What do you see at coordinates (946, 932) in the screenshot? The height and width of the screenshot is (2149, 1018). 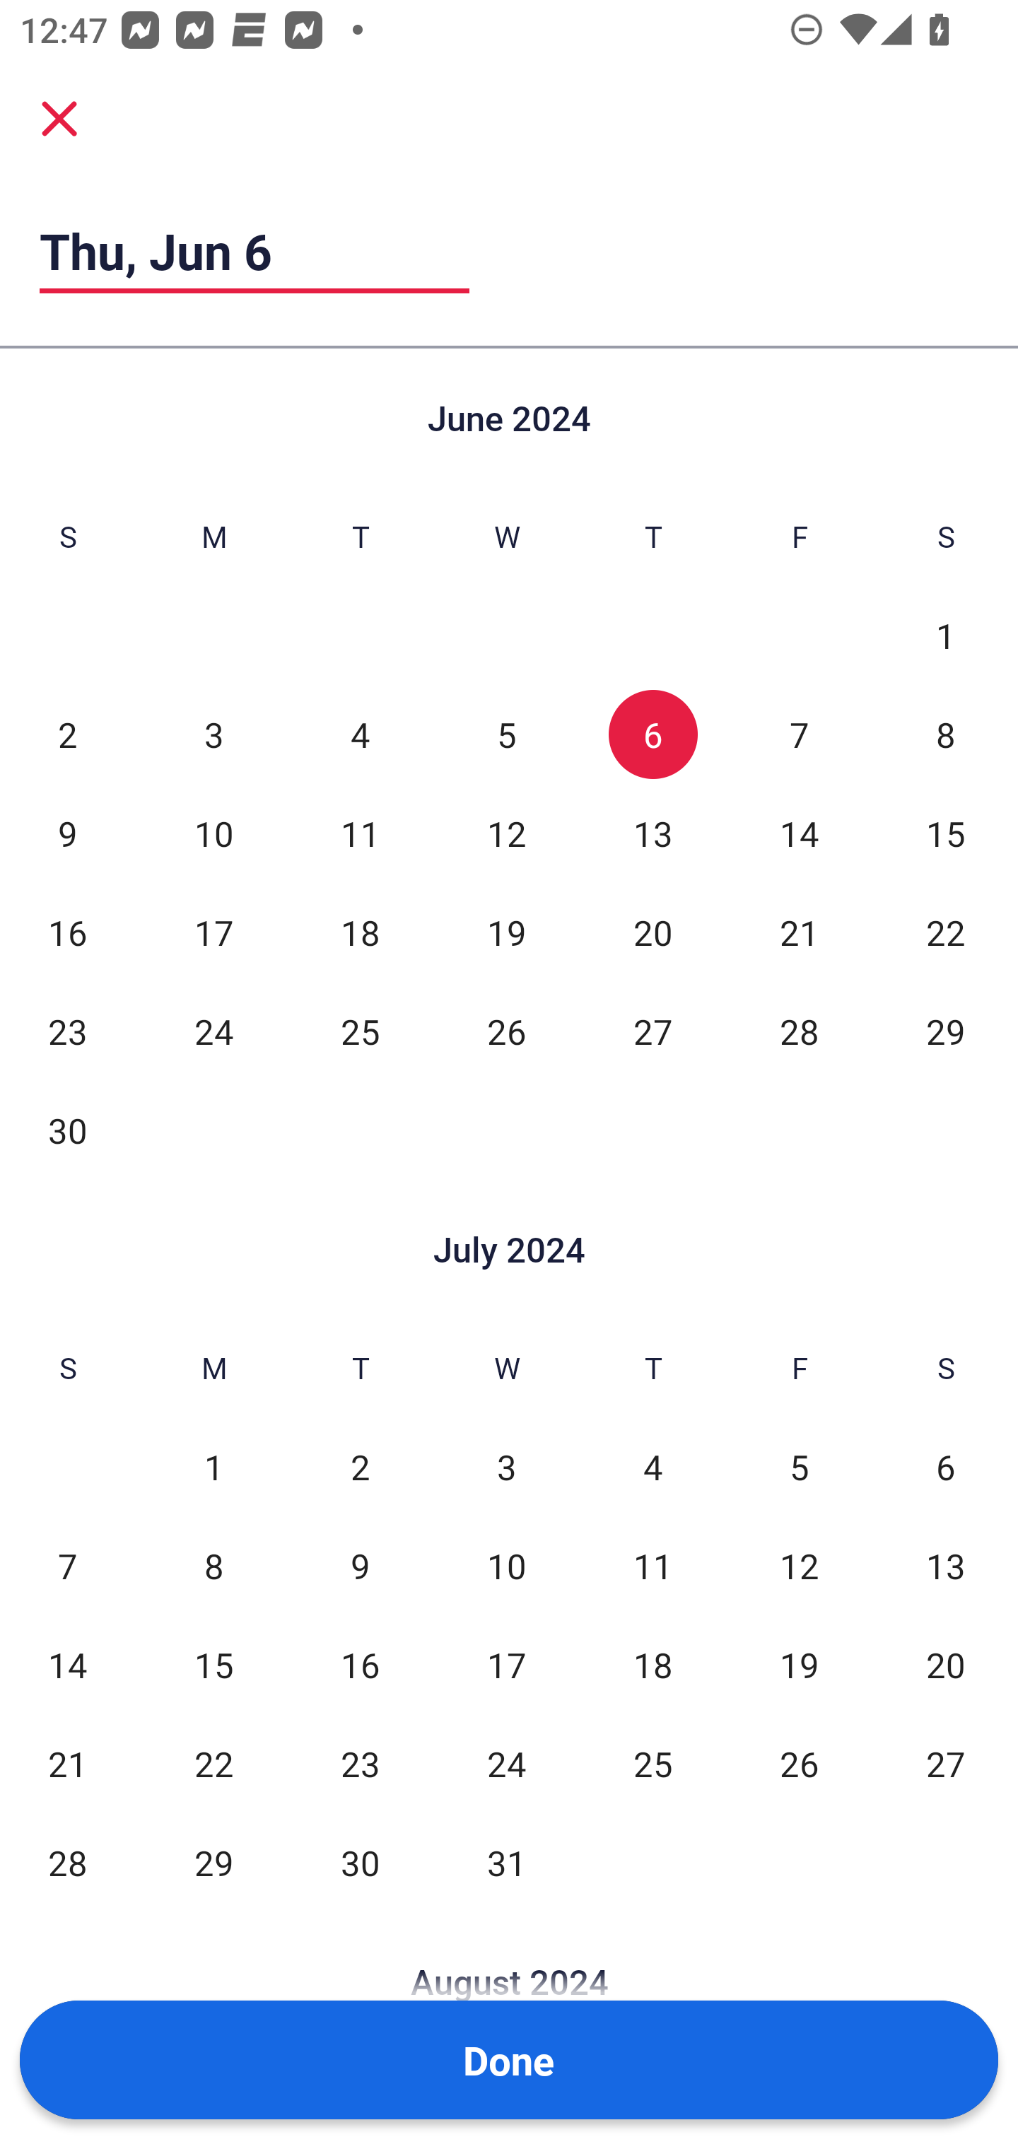 I see `22 Sat, Jun 22, Not Selected` at bounding box center [946, 932].